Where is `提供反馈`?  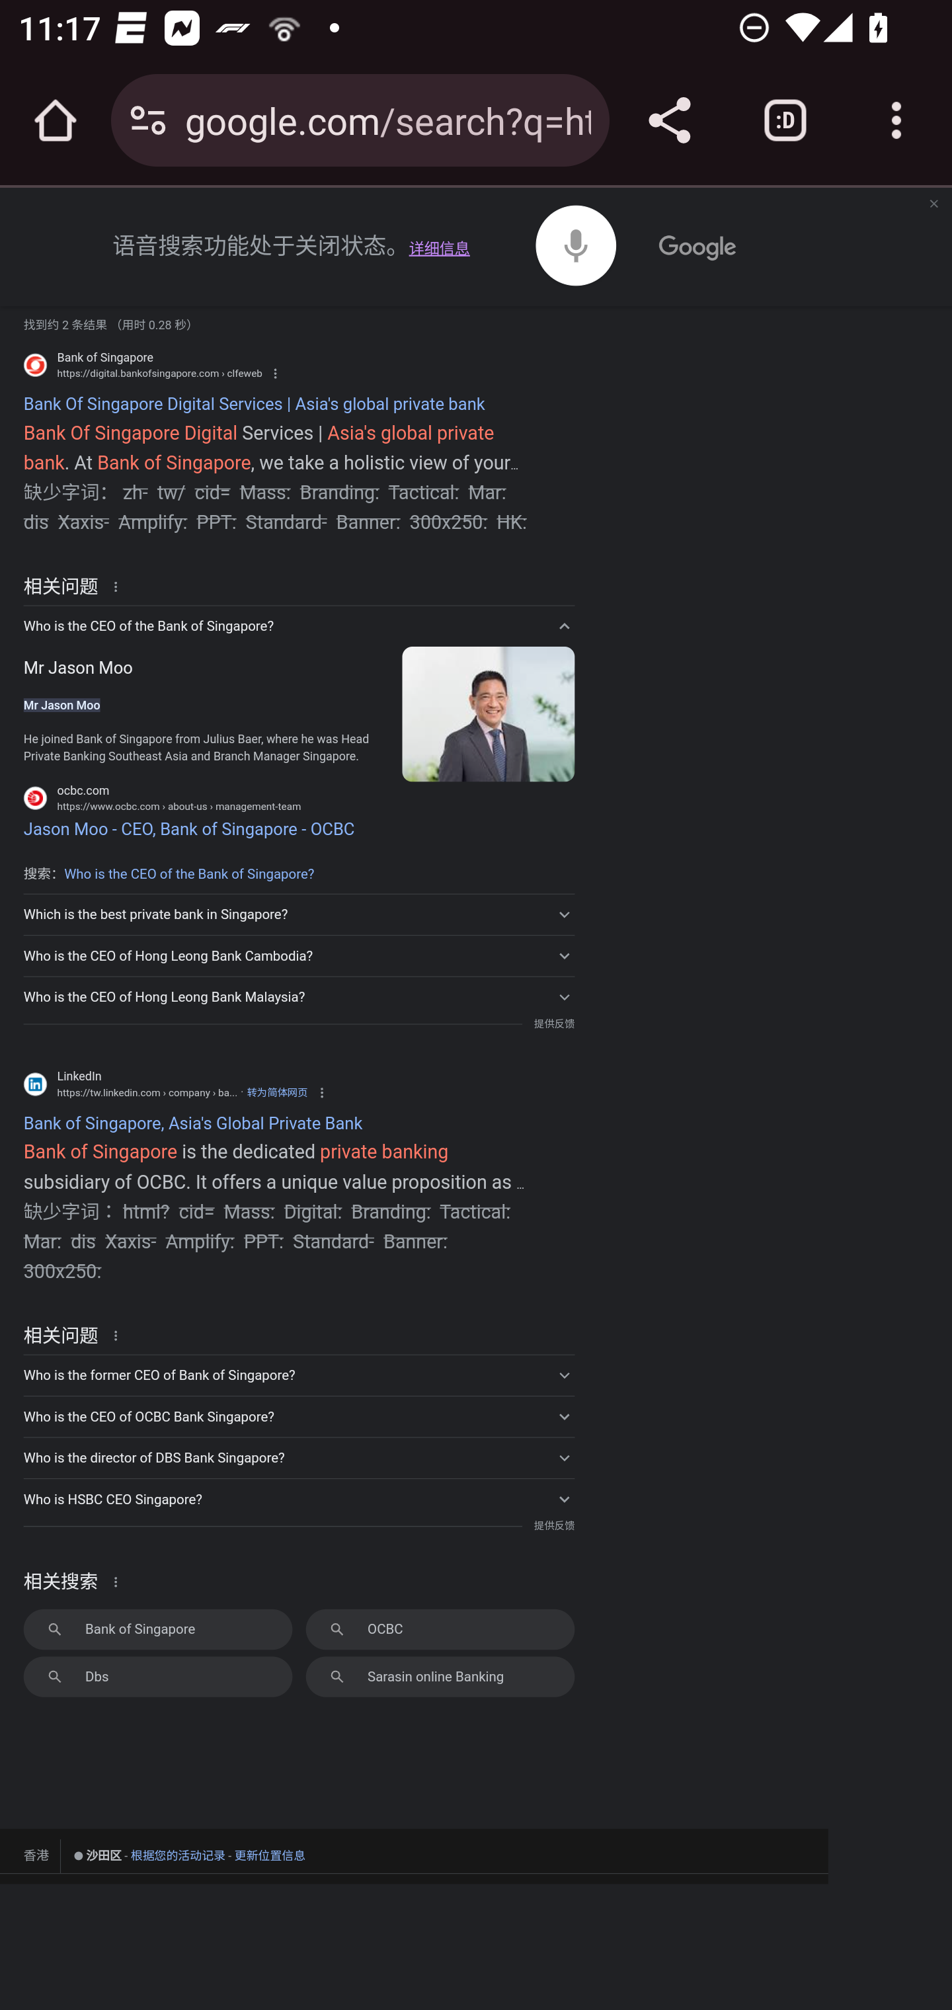 提供反馈 is located at coordinates (553, 1024).